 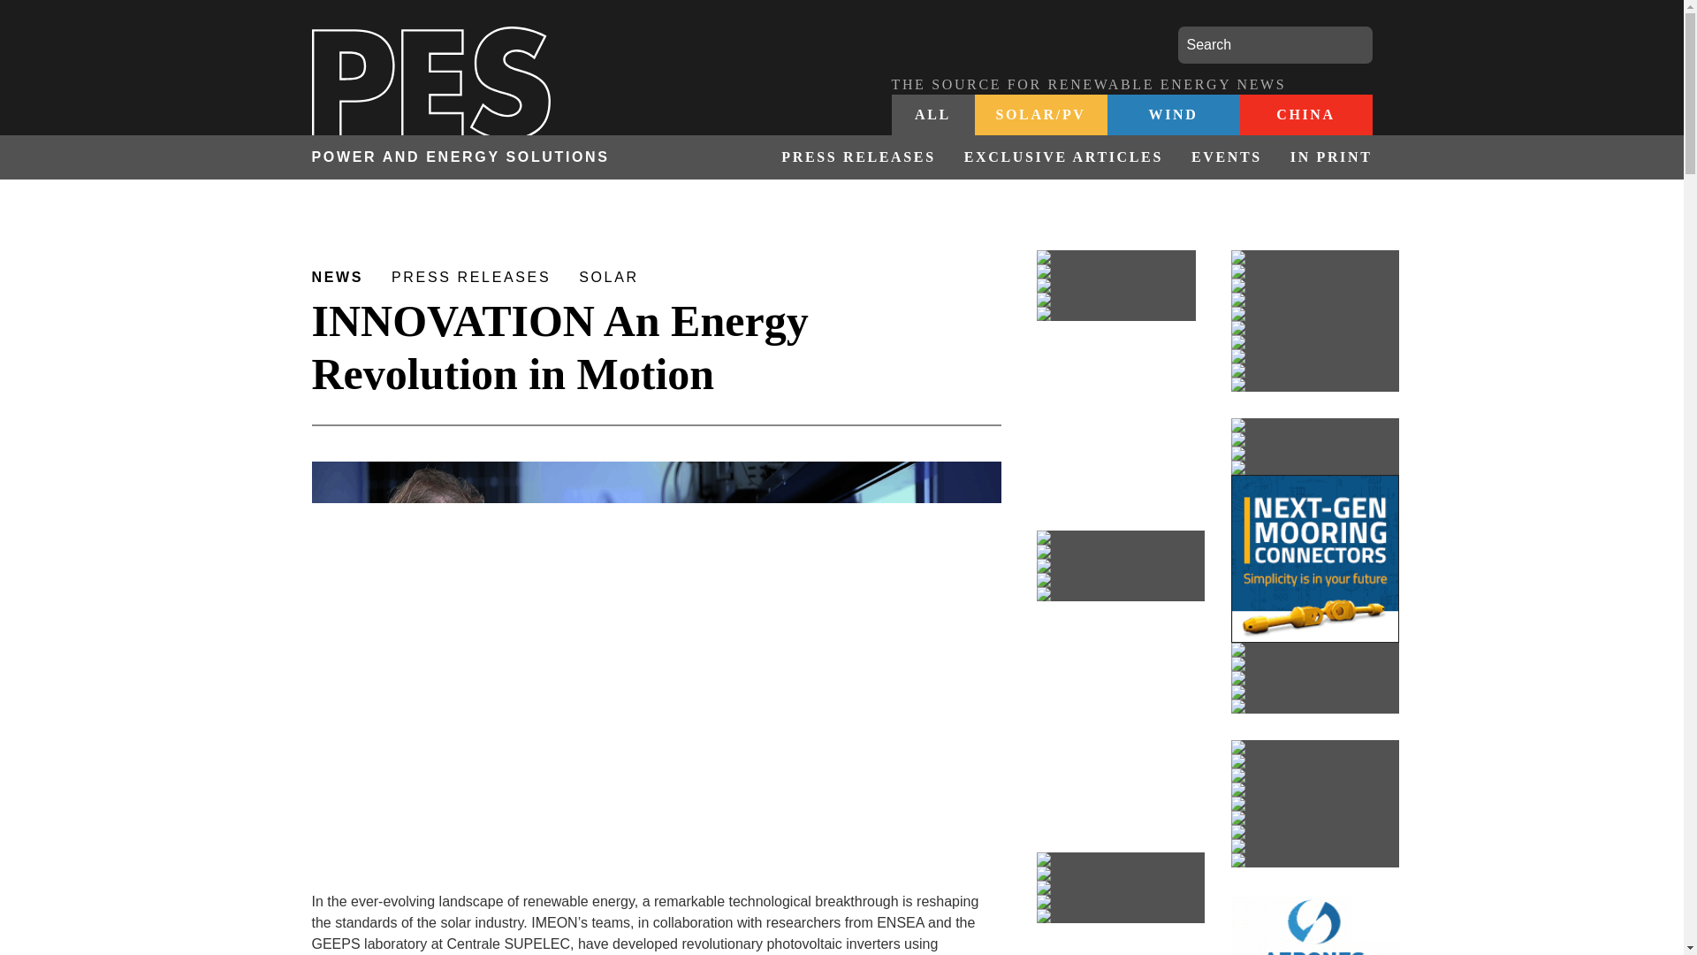 I want to click on EVENTS, so click(x=1227, y=157).